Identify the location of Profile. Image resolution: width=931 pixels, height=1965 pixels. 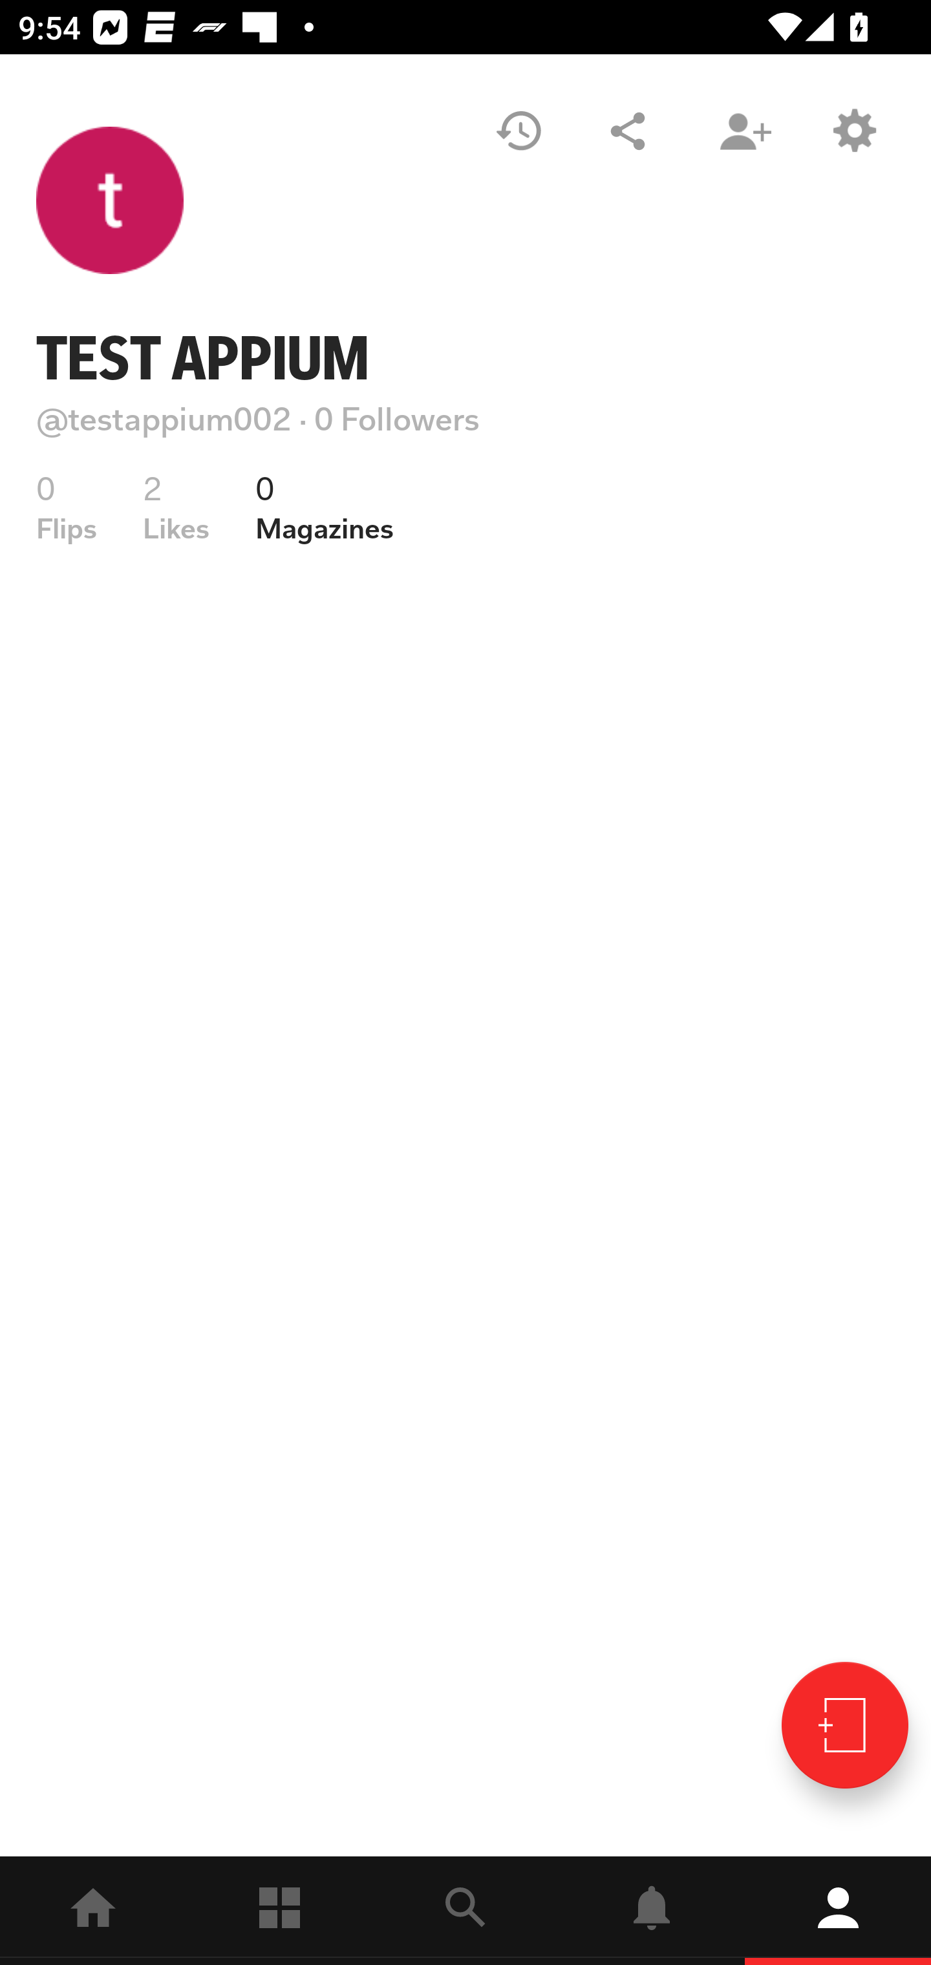
(838, 1911).